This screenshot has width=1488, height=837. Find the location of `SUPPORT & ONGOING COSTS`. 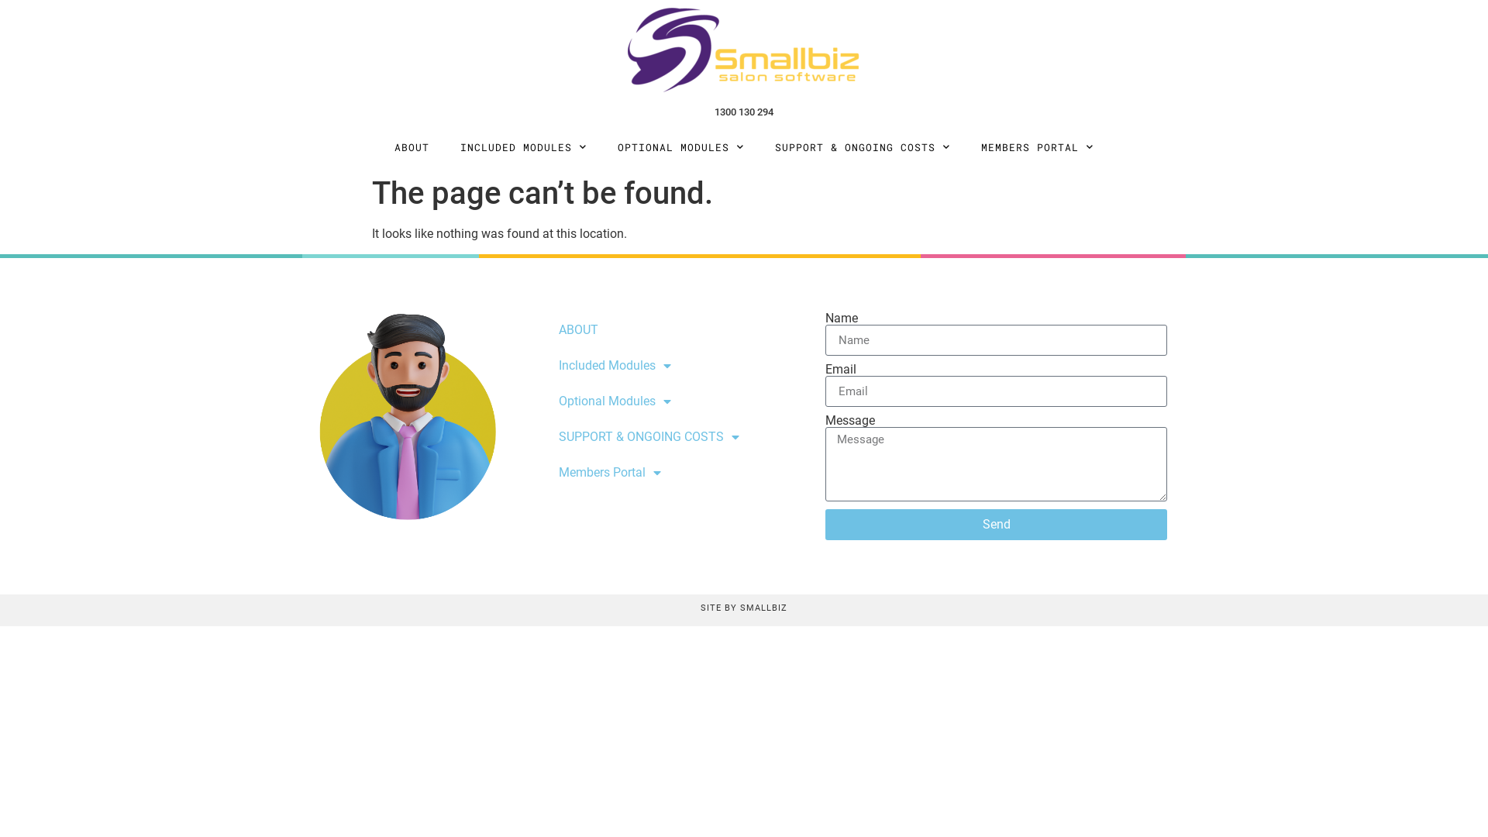

SUPPORT & ONGOING COSTS is located at coordinates (677, 437).